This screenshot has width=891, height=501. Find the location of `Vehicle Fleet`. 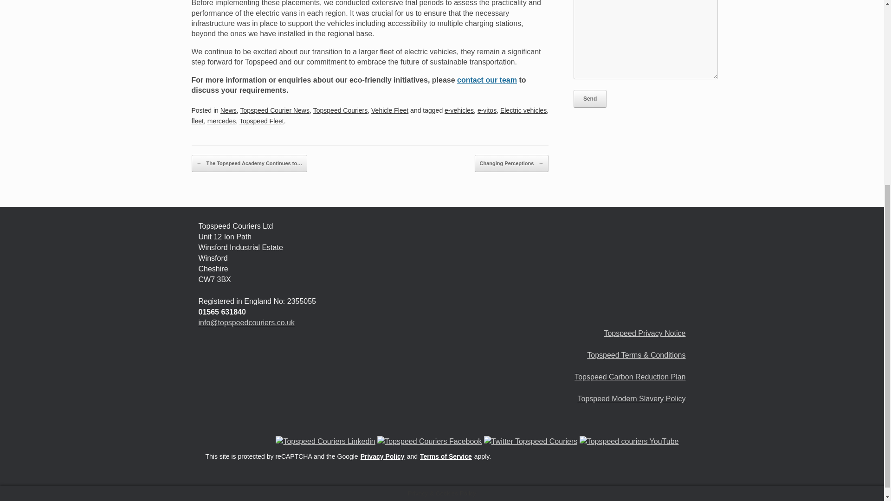

Vehicle Fleet is located at coordinates (390, 110).